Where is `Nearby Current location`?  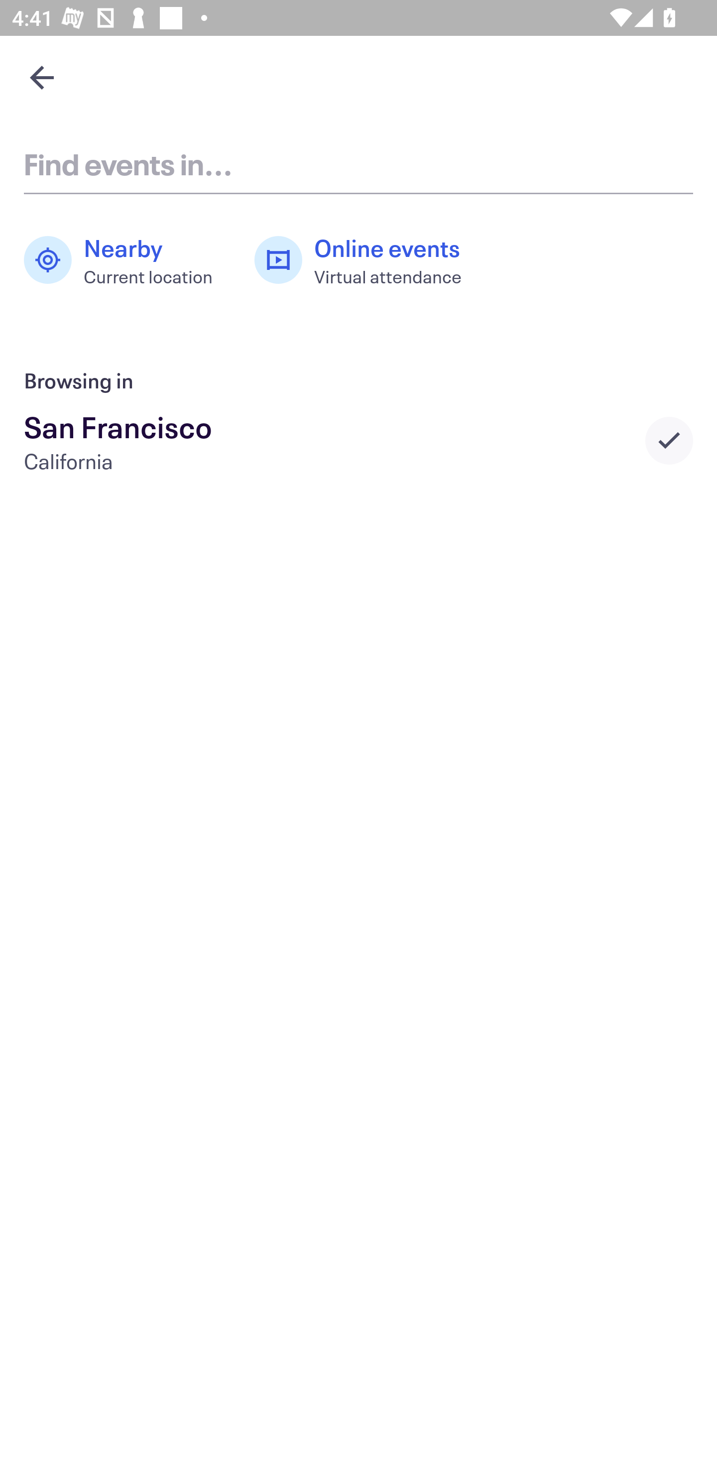 Nearby Current location is located at coordinates (127, 260).